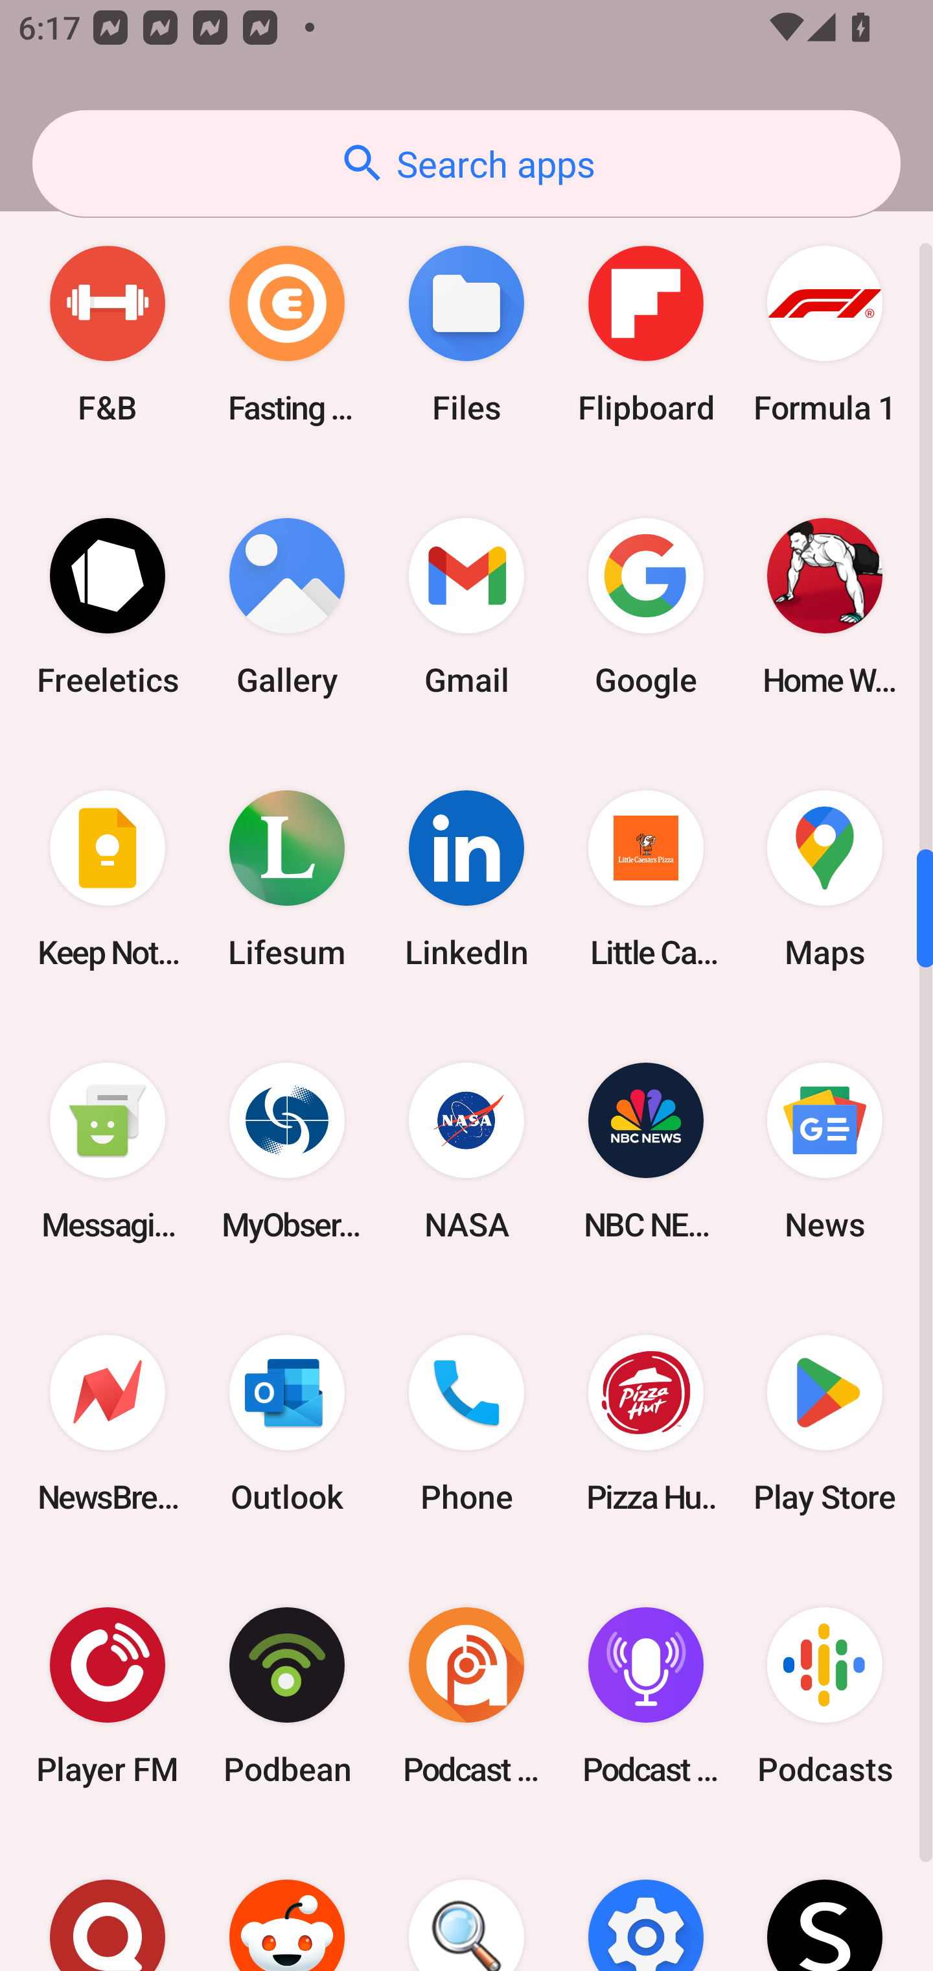  Describe the element at coordinates (287, 1151) in the screenshot. I see `MyObservatory` at that location.